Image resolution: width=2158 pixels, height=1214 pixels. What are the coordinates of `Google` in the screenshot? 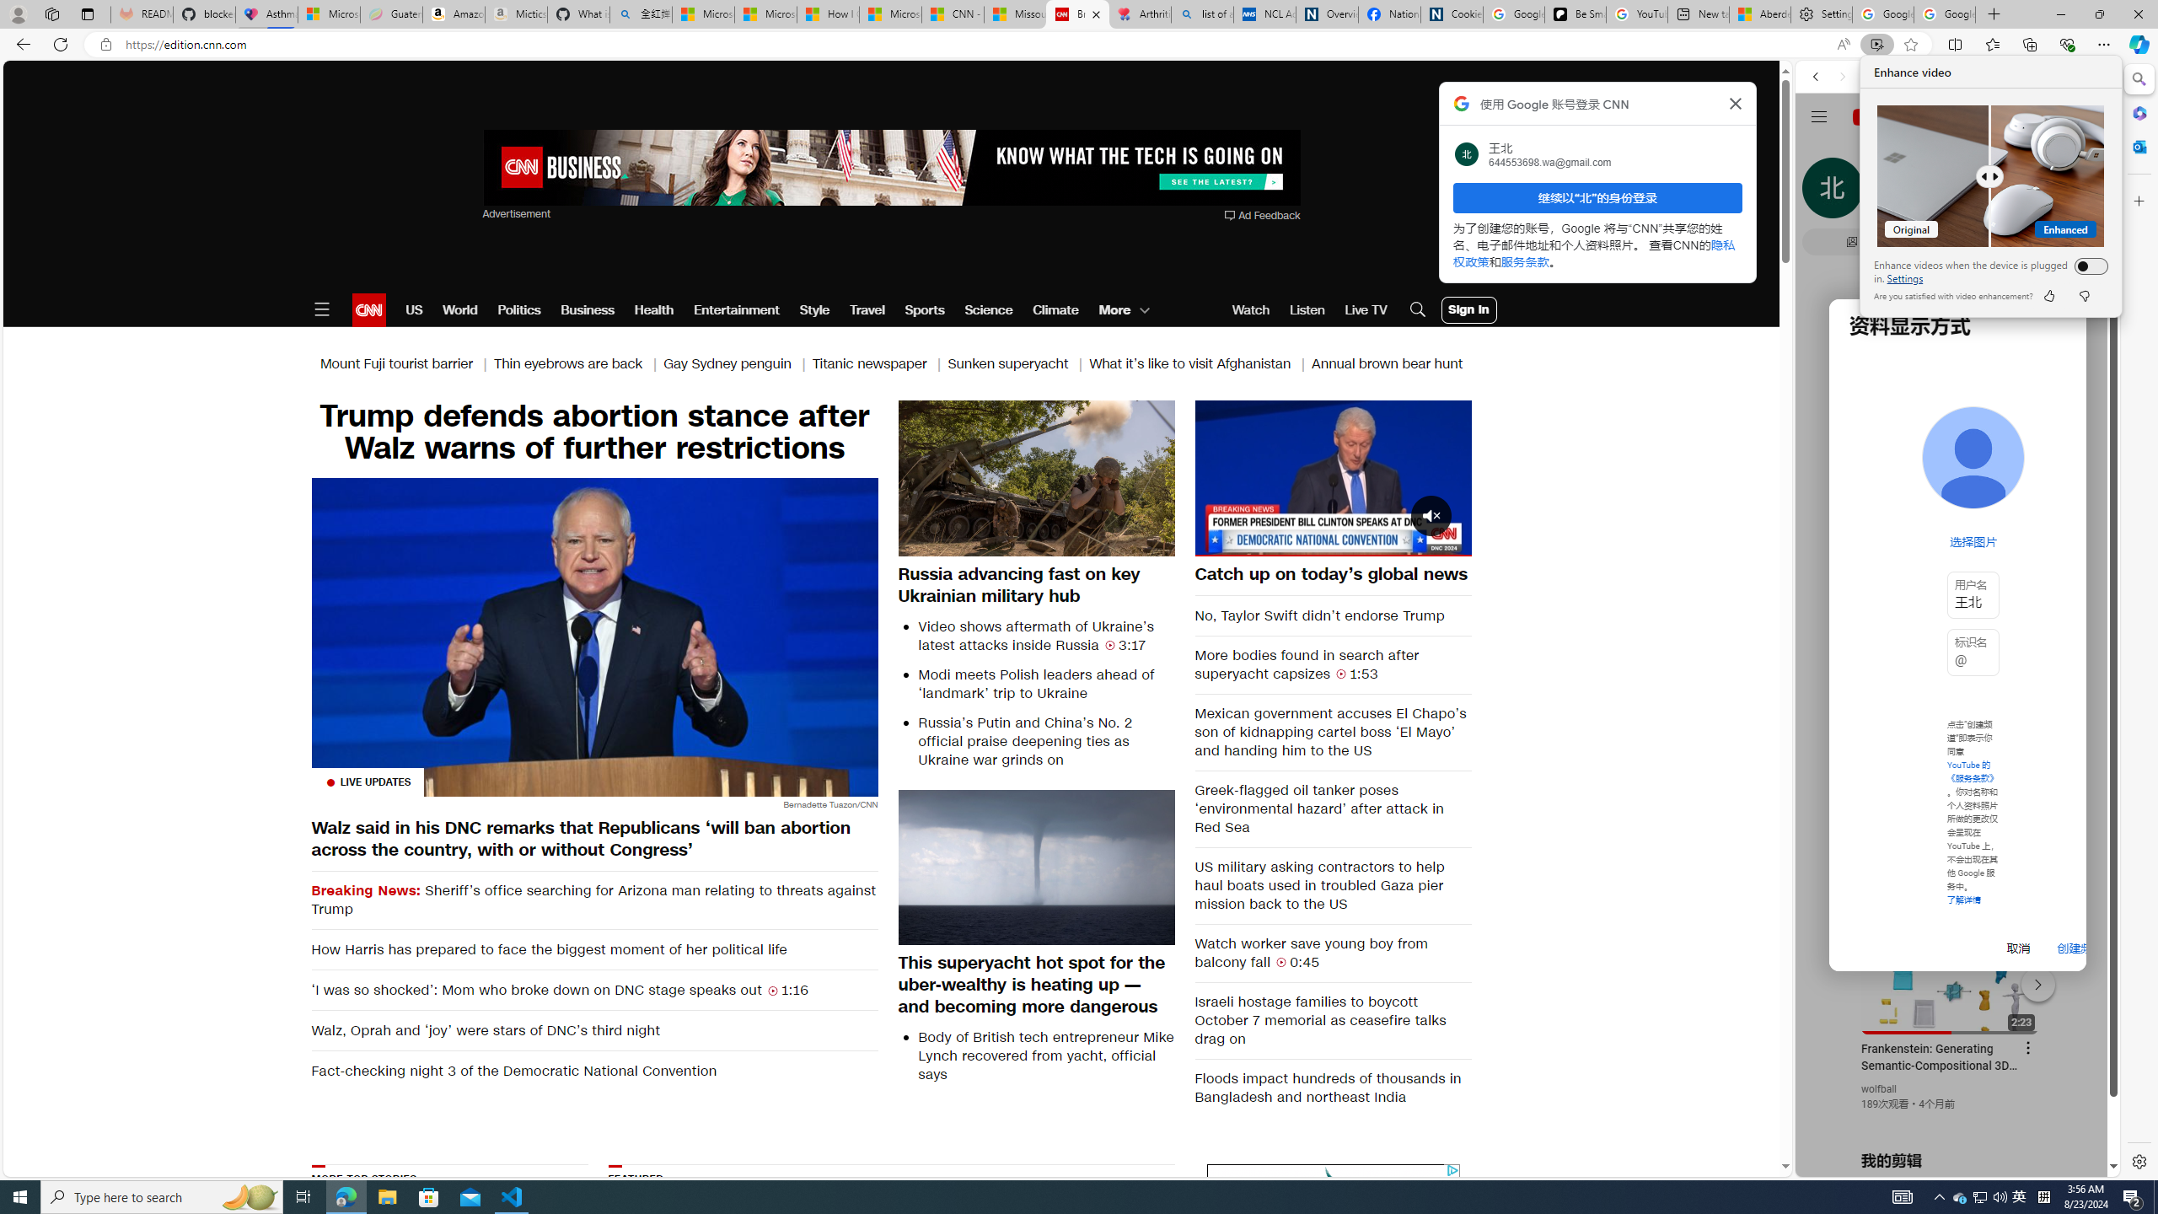 It's located at (1957, 416).